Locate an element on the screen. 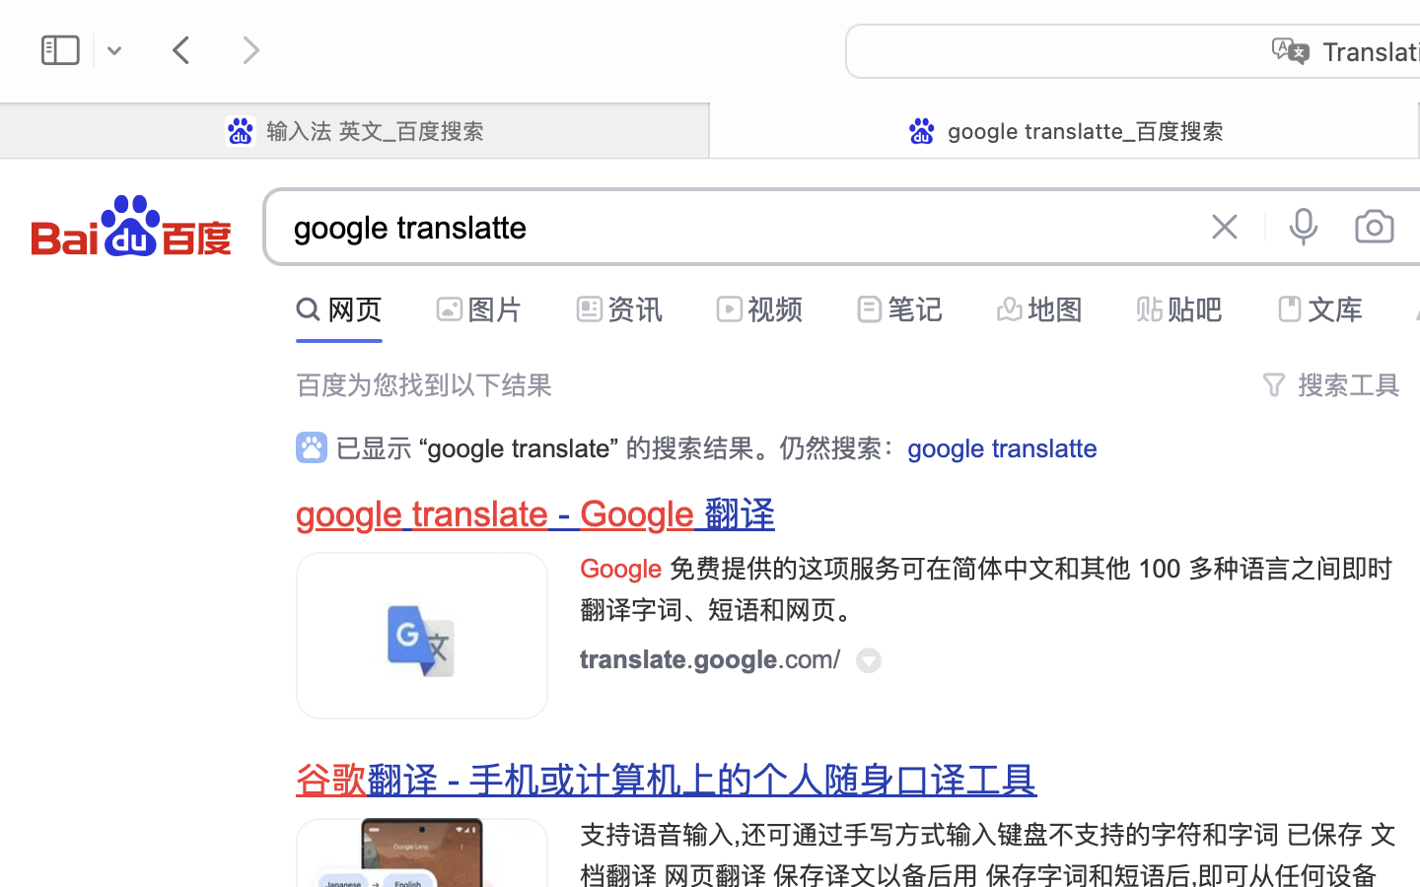 Image resolution: width=1420 pixels, height=887 pixels. 已显示 is located at coordinates (378, 448).